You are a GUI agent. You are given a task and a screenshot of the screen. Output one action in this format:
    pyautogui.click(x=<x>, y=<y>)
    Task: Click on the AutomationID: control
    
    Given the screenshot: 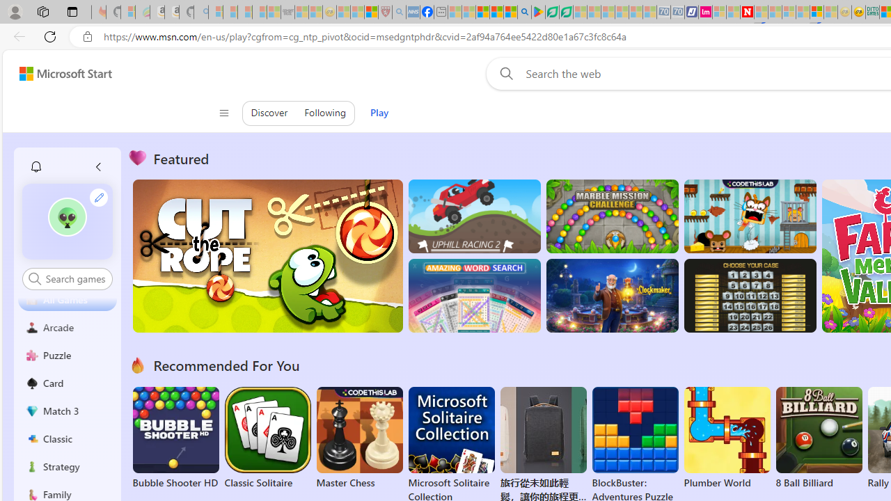 What is the action you would take?
    pyautogui.click(x=75, y=278)
    